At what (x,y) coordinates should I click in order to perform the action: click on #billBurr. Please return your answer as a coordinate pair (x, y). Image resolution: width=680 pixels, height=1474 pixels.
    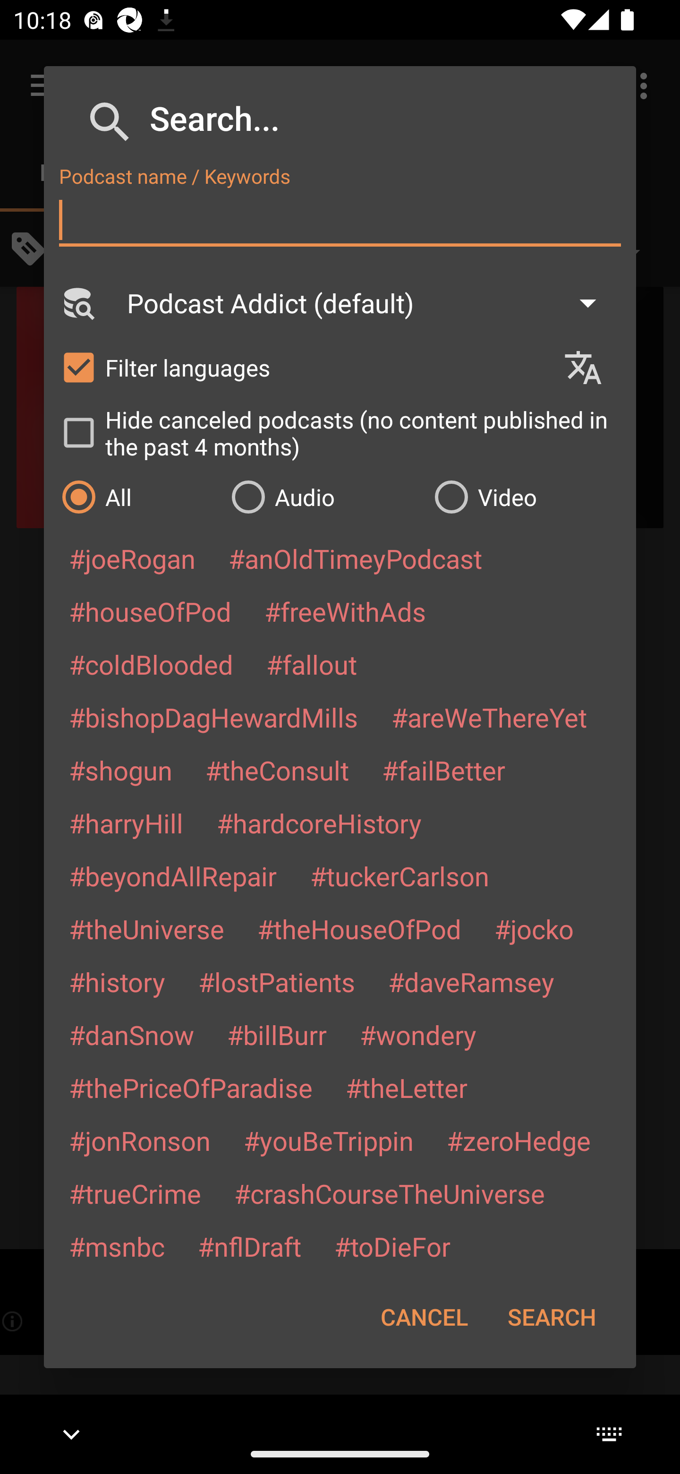
    Looking at the image, I should click on (277, 1035).